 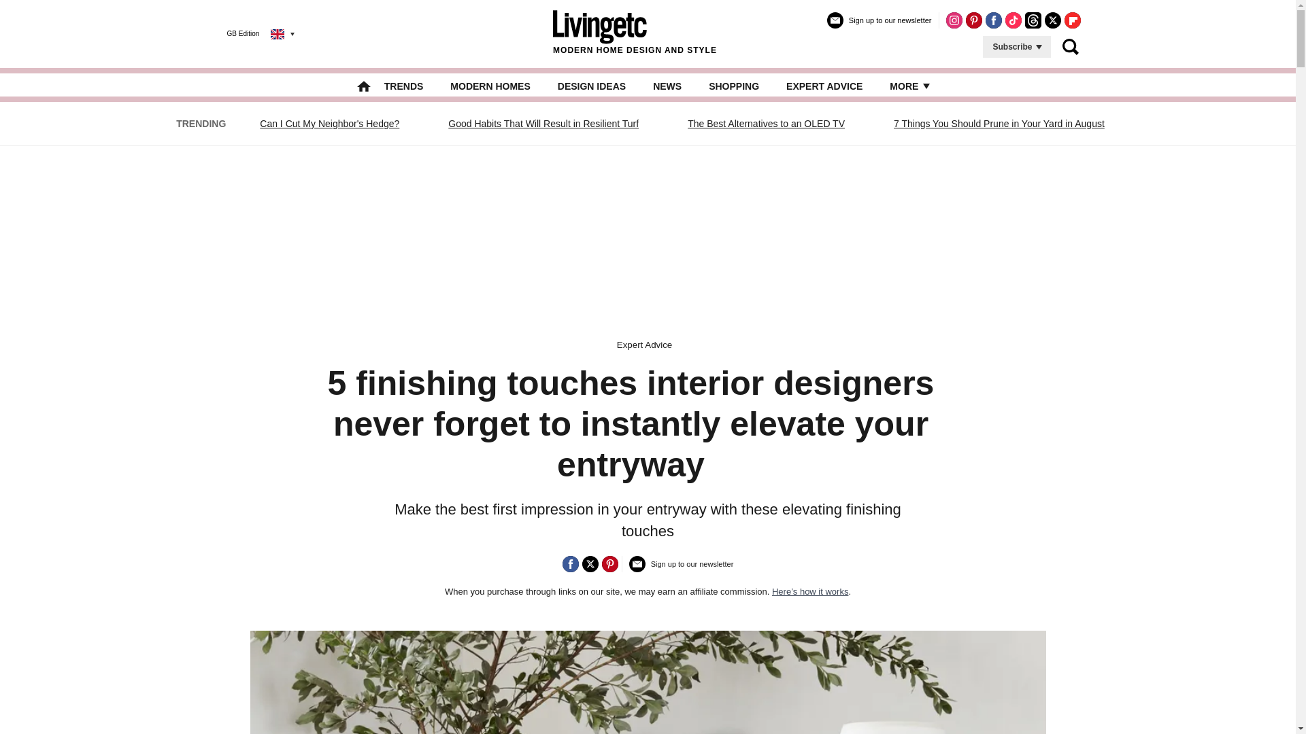 What do you see at coordinates (635, 33) in the screenshot?
I see `MODERN HOME DESIGN AND STYLE` at bounding box center [635, 33].